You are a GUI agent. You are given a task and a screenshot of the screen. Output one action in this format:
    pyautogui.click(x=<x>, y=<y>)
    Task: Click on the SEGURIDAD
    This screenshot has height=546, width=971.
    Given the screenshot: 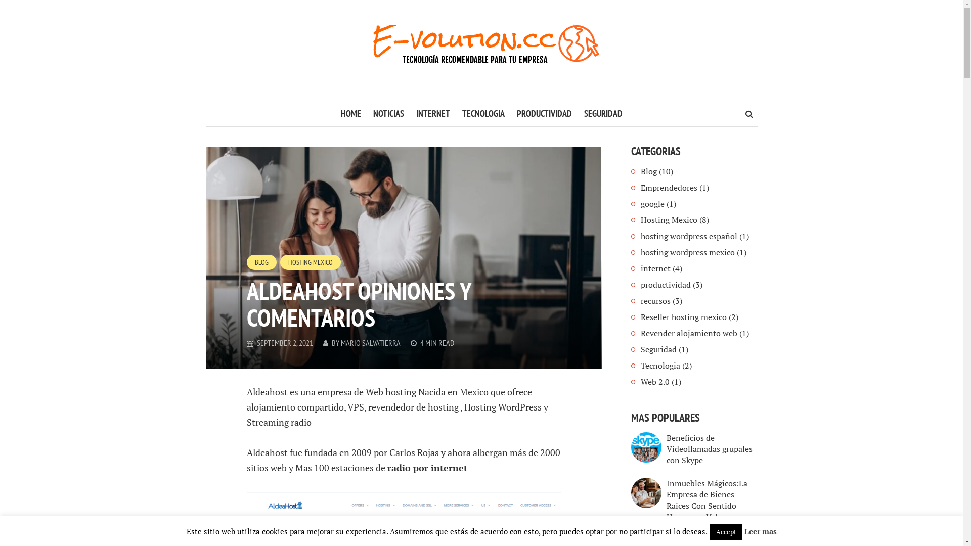 What is the action you would take?
    pyautogui.click(x=603, y=114)
    